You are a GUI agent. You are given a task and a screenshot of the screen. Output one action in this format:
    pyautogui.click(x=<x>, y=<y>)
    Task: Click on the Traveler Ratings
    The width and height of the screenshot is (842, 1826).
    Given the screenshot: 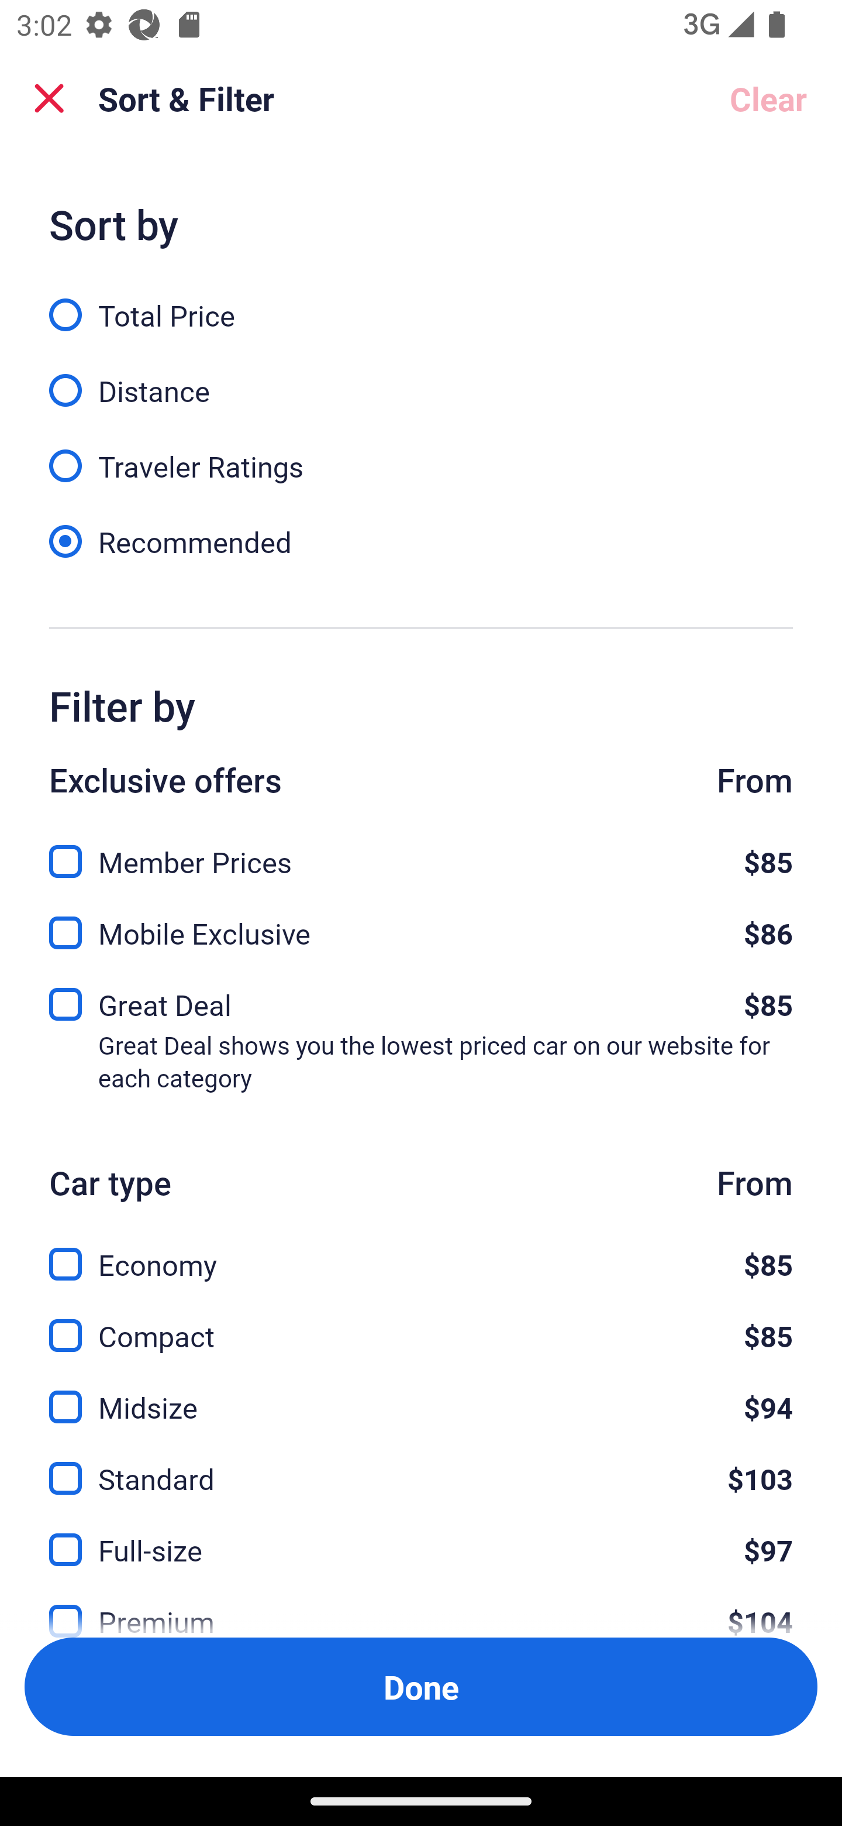 What is the action you would take?
    pyautogui.click(x=421, y=454)
    